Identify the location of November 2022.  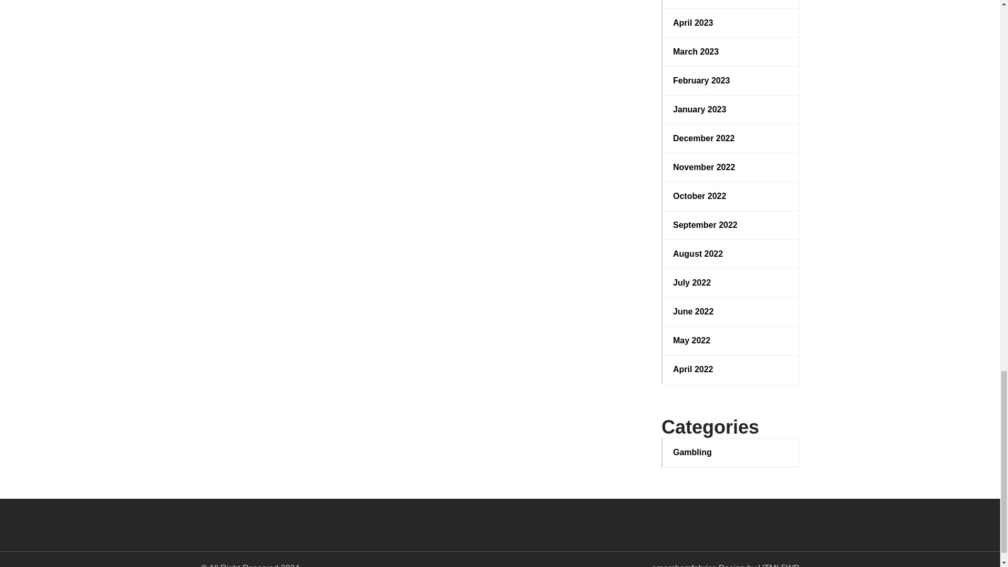
(731, 167).